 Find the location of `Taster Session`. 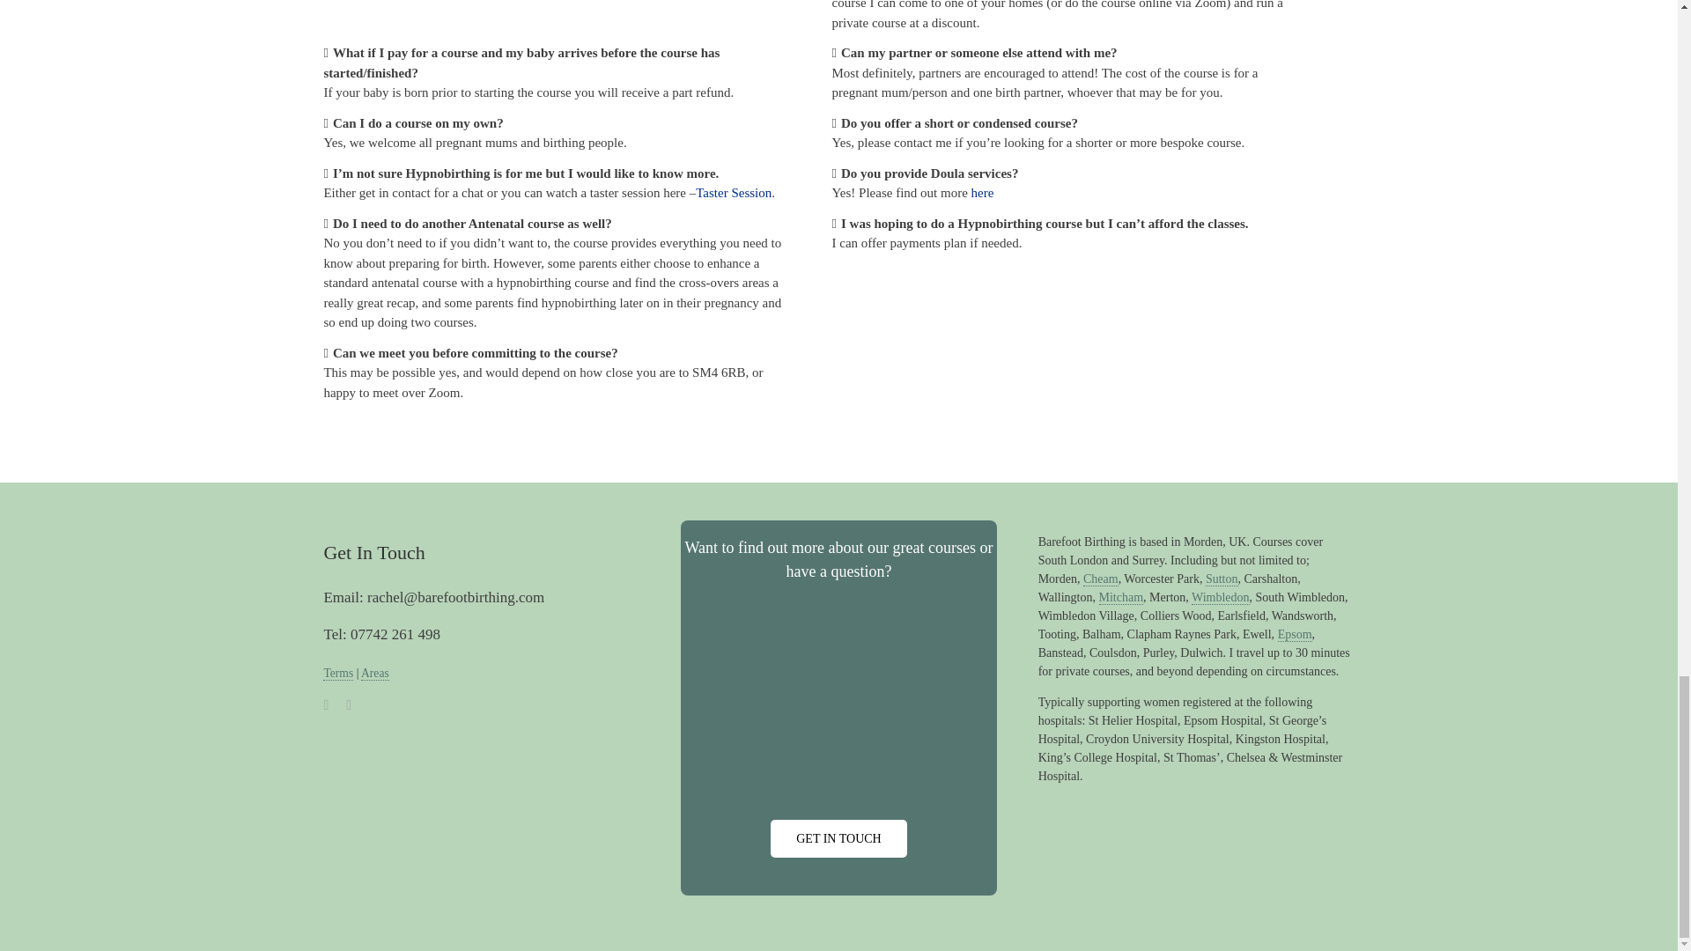

Taster Session is located at coordinates (733, 192).